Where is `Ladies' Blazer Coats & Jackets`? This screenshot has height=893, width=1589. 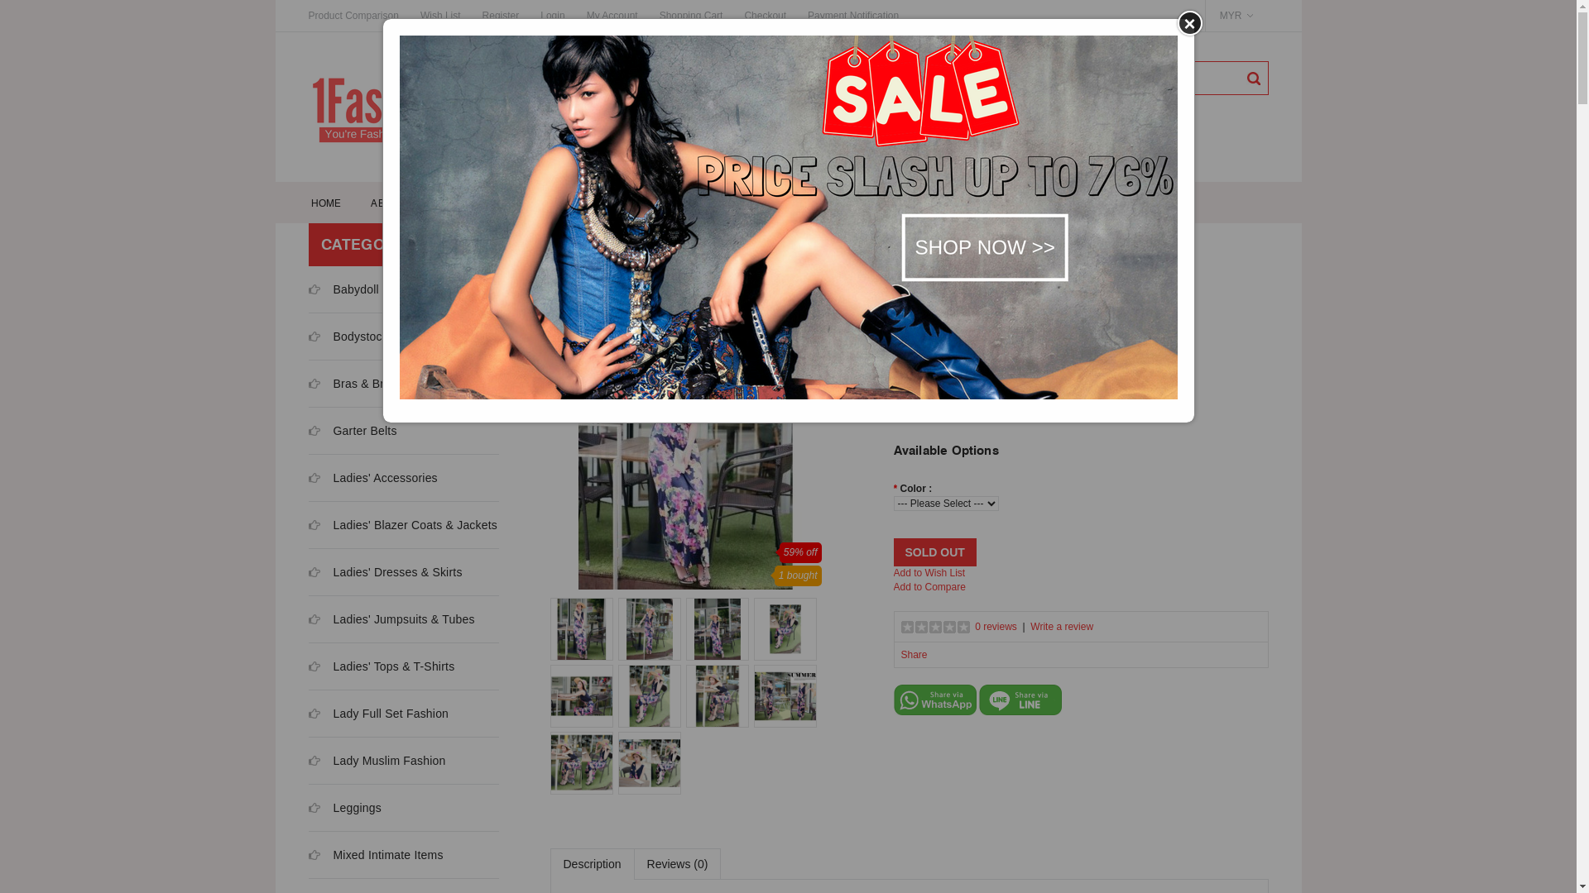
Ladies' Blazer Coats & Jackets is located at coordinates (415, 525).